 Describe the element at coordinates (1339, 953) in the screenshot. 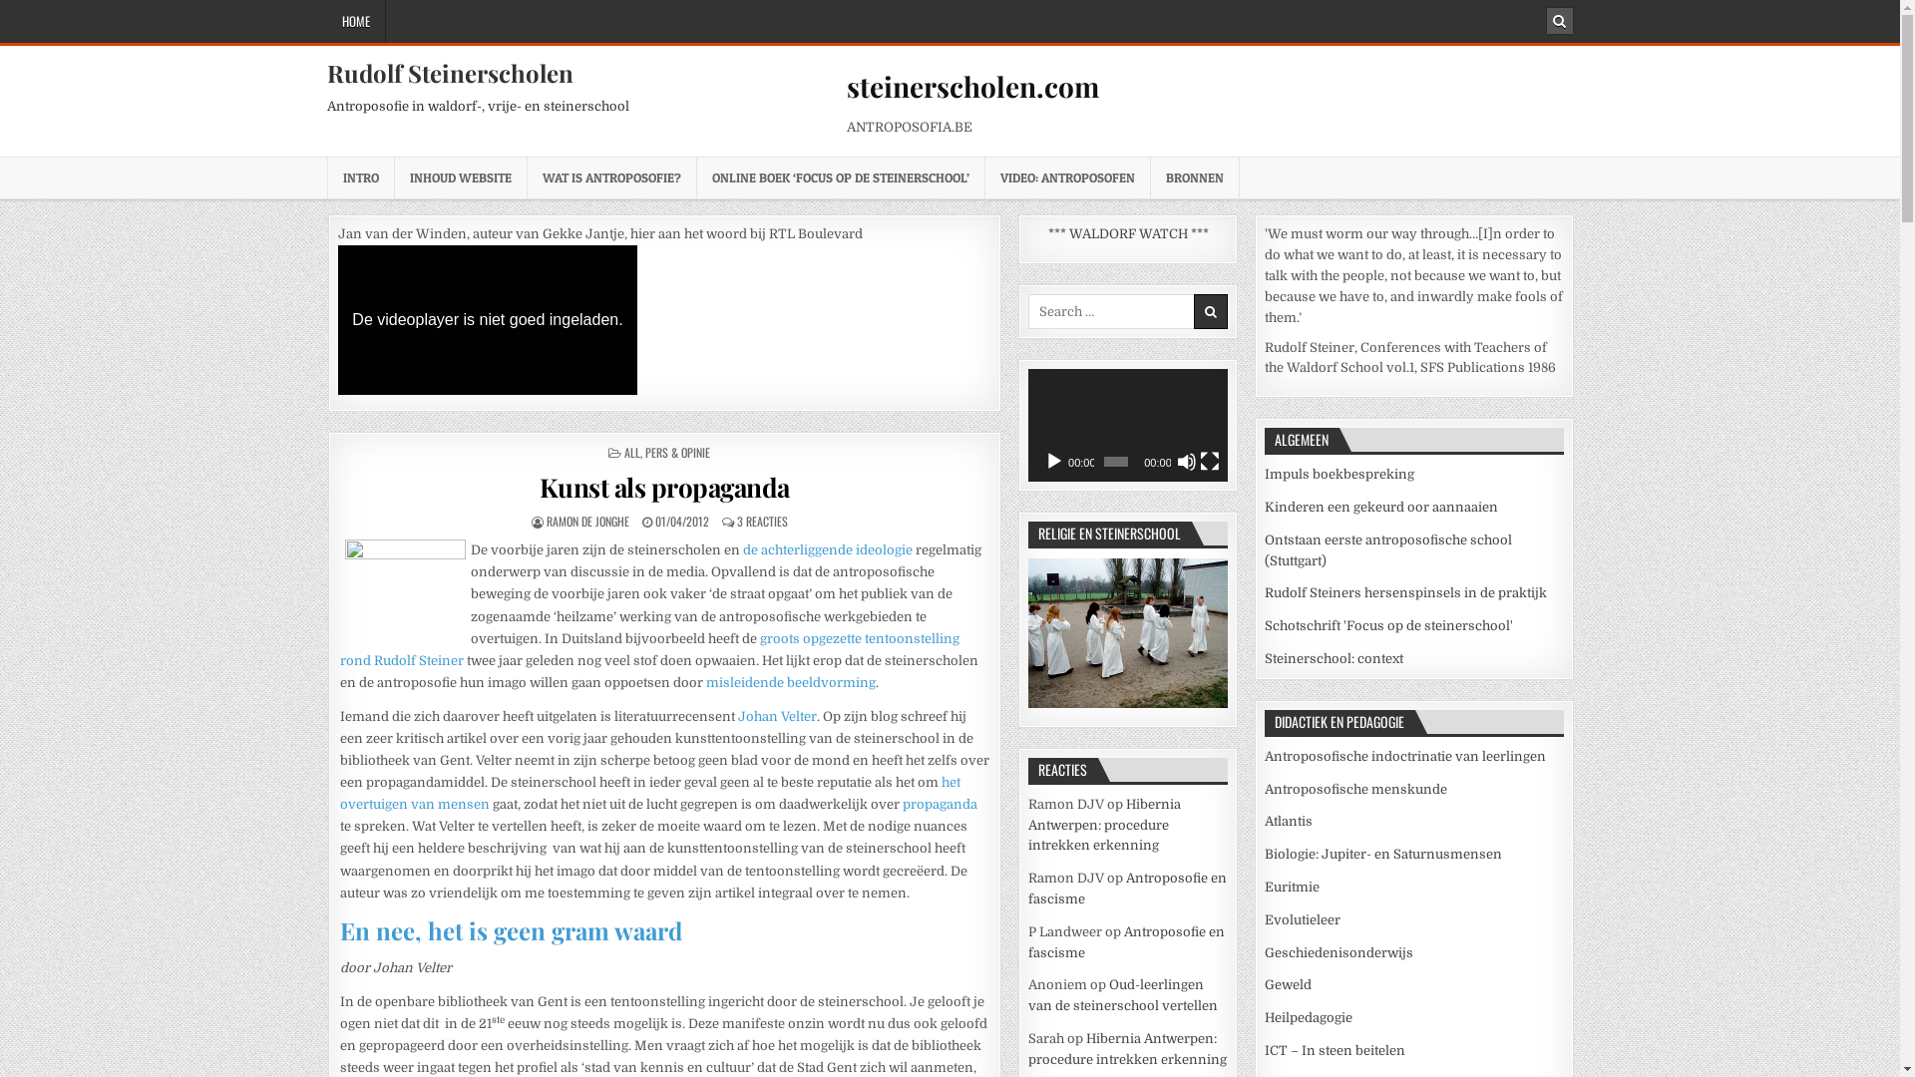

I see `Geschiedenisonderwijs` at that location.